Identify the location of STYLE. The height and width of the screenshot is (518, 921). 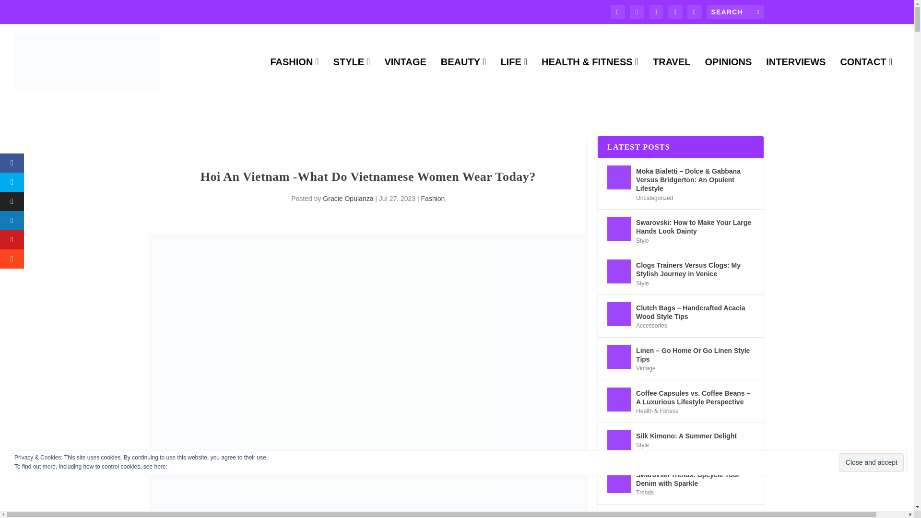
(352, 78).